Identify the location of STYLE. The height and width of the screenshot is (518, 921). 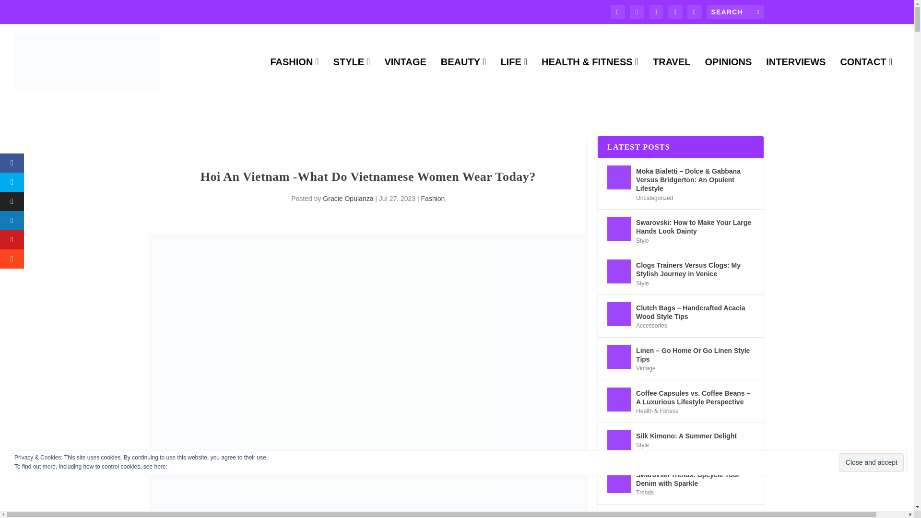
(352, 78).